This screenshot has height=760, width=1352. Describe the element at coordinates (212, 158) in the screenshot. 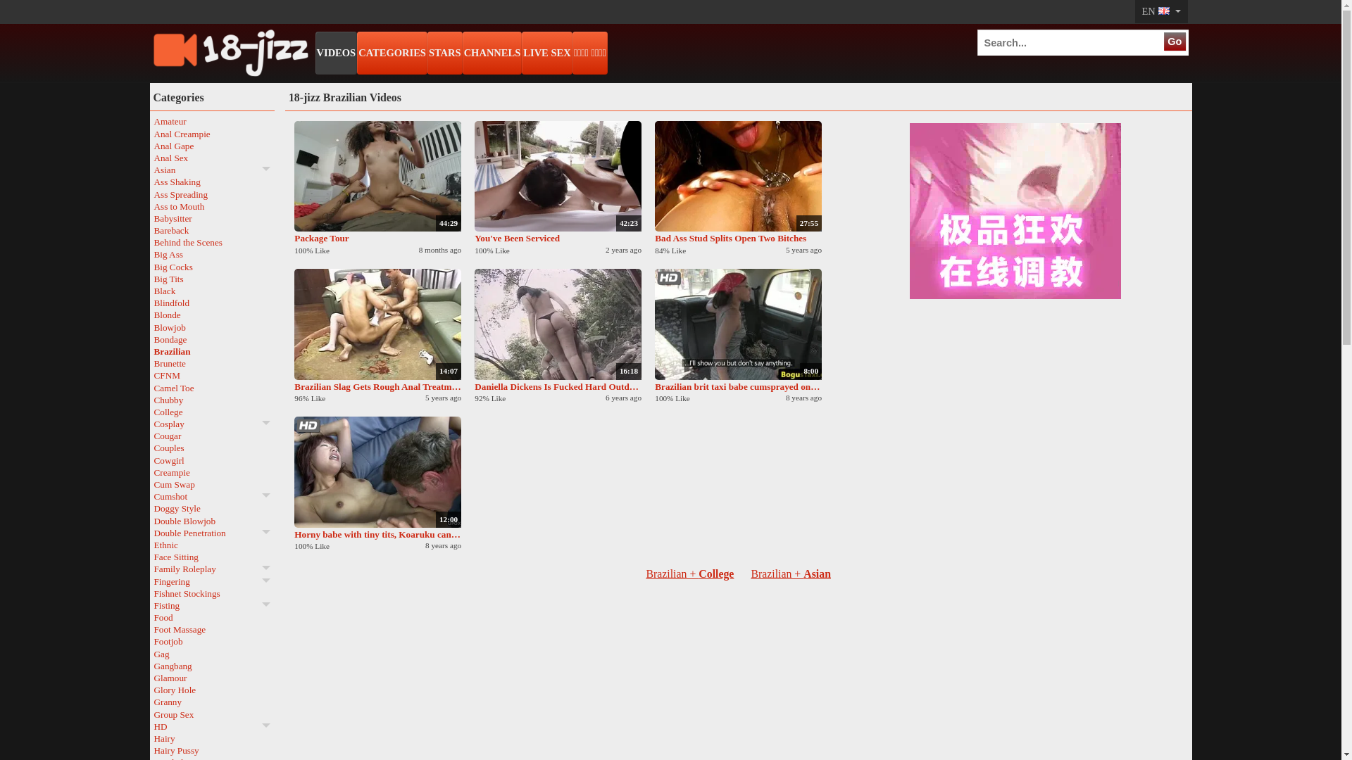

I see `Anal Sex` at that location.